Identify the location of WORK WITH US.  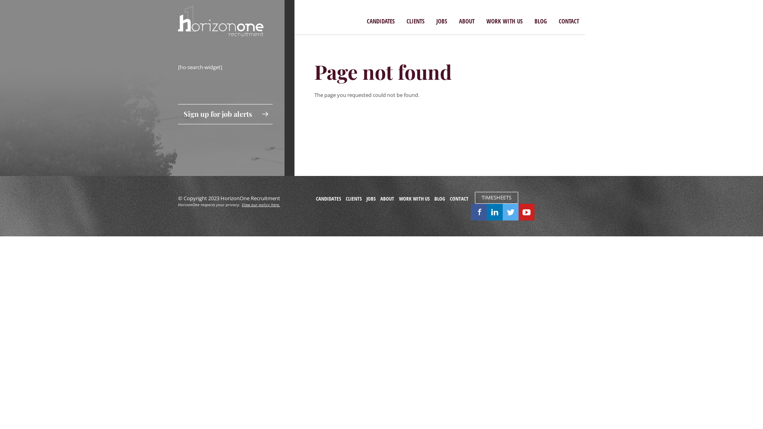
(414, 199).